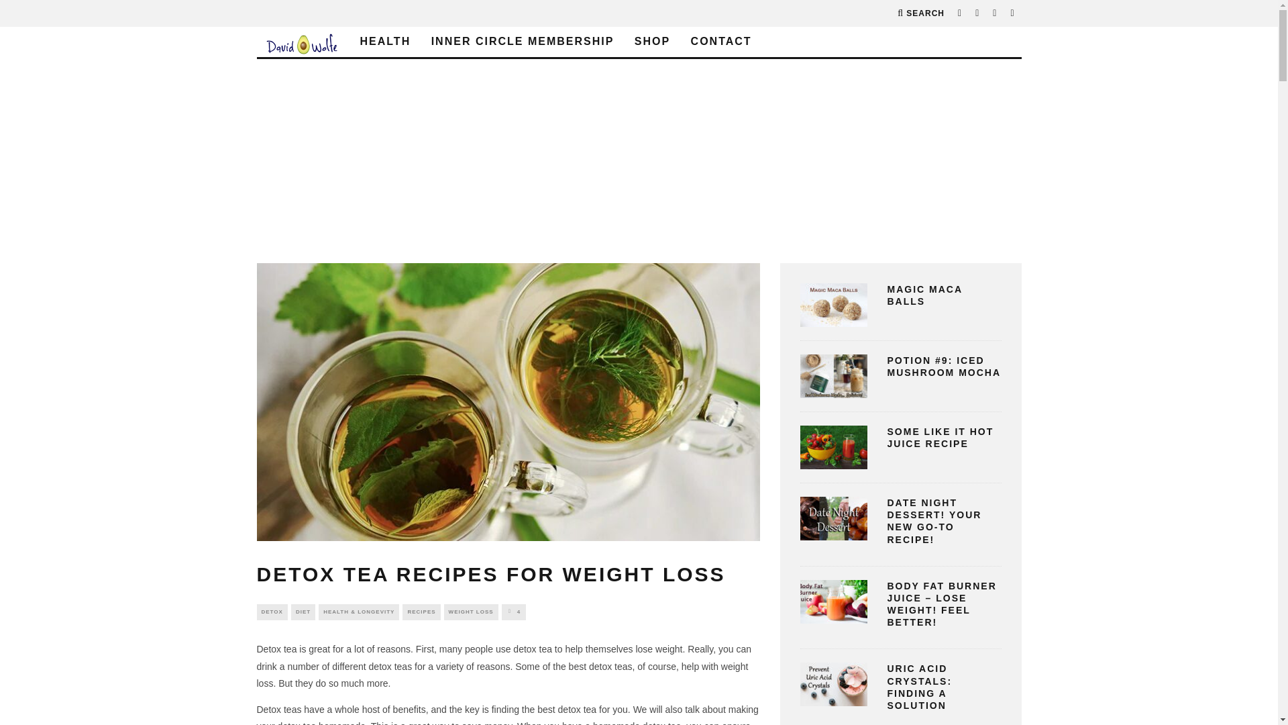  What do you see at coordinates (303, 612) in the screenshot?
I see `View all posts in Diet` at bounding box center [303, 612].